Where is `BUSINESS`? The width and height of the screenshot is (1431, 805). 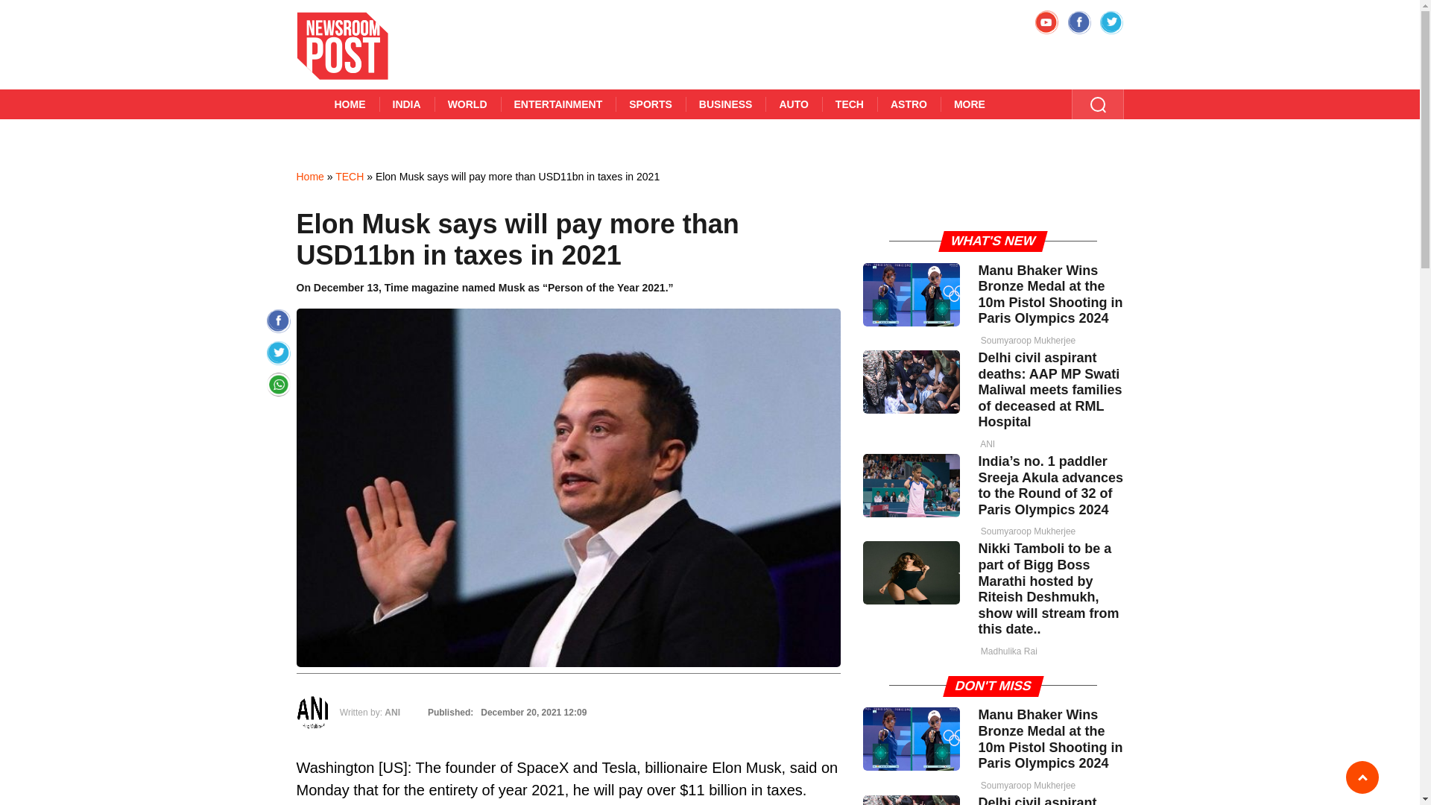 BUSINESS is located at coordinates (725, 104).